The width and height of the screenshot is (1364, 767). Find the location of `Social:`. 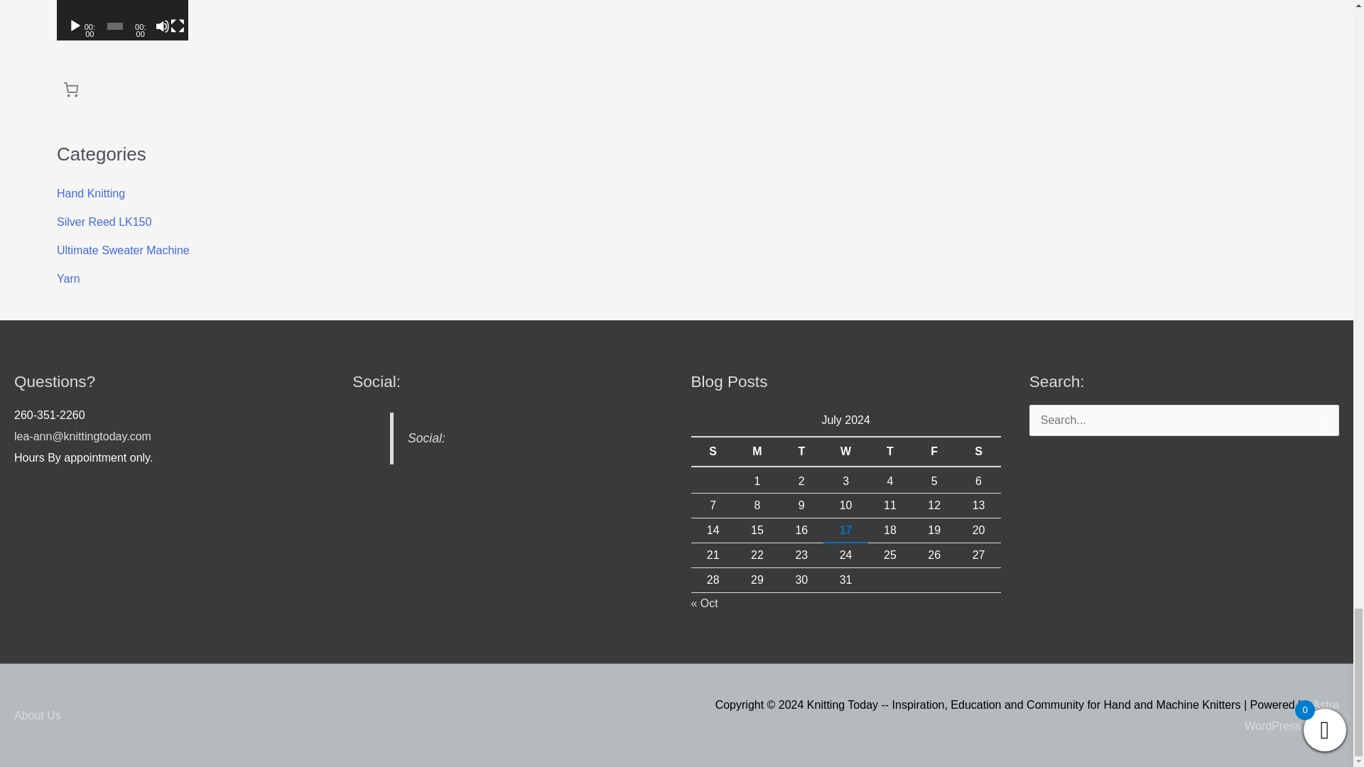

Social: is located at coordinates (426, 437).